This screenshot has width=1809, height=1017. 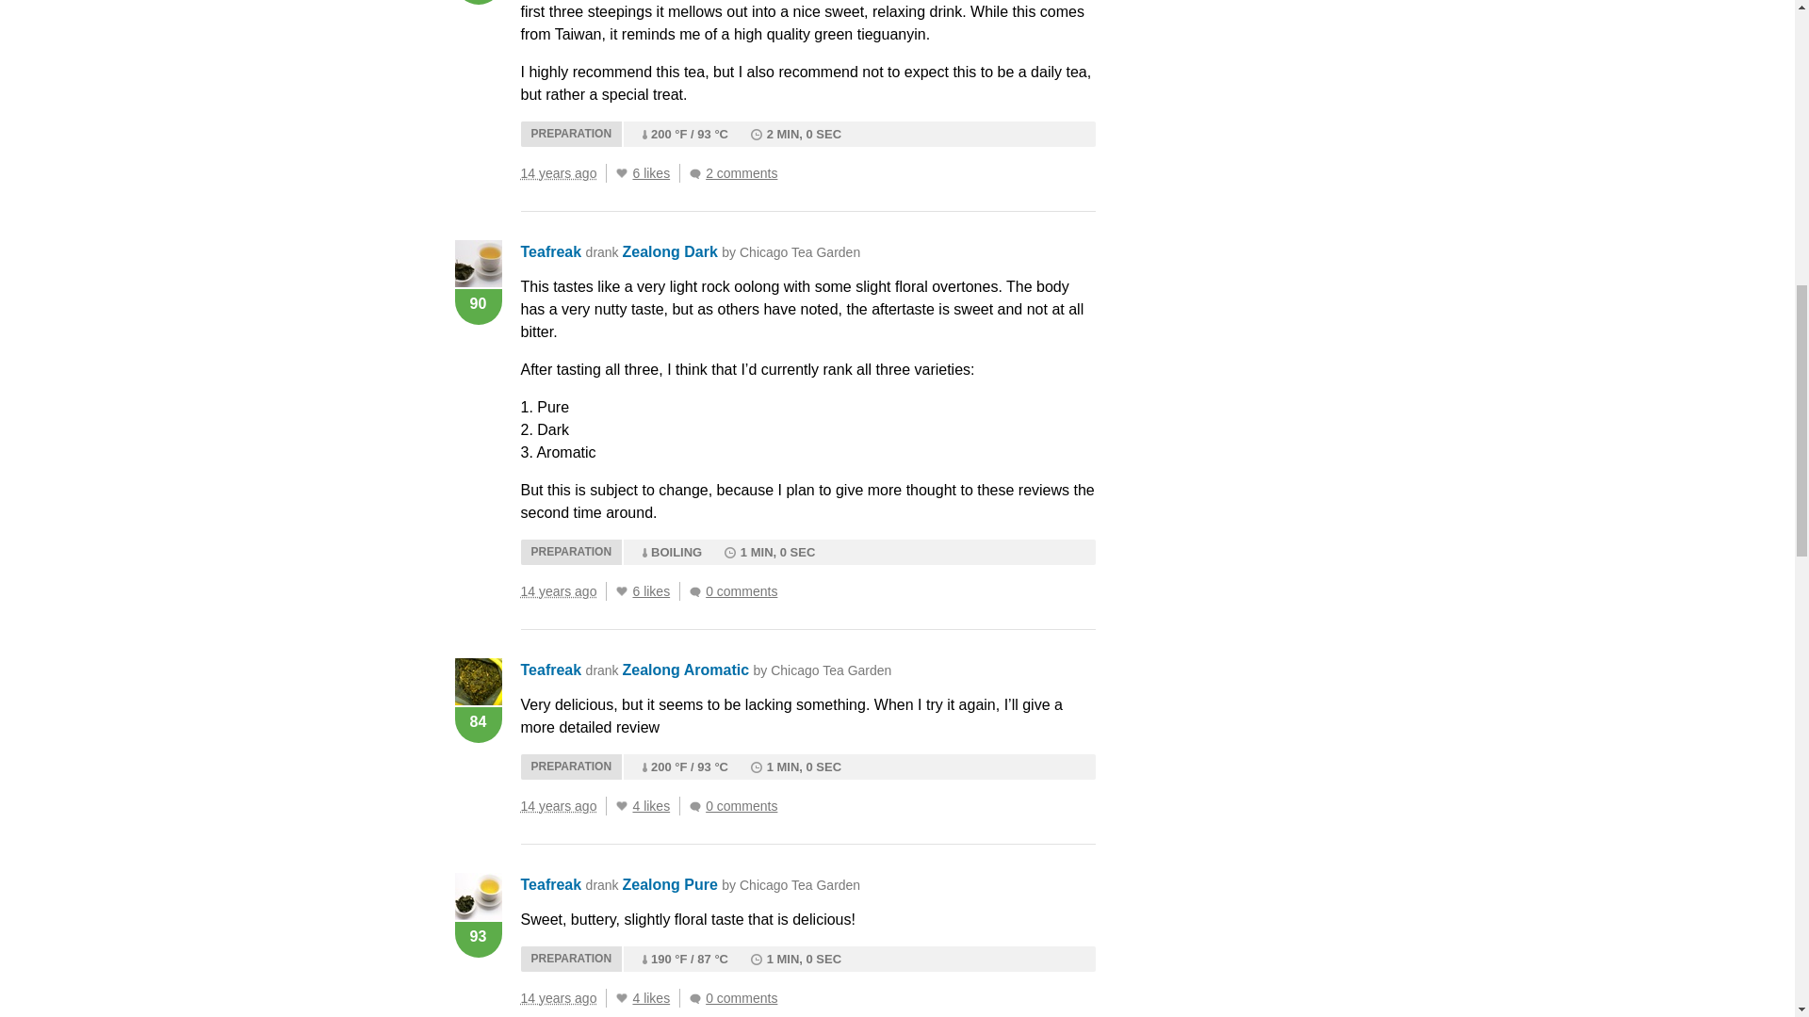 I want to click on Like This, so click(x=622, y=173).